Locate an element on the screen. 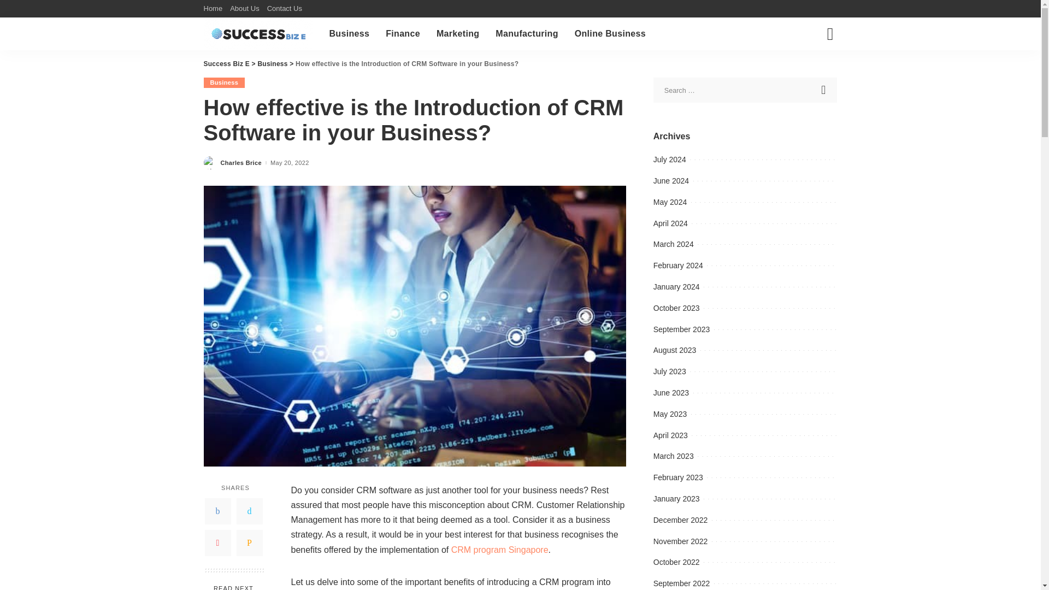 The width and height of the screenshot is (1049, 590). Home is located at coordinates (215, 9).